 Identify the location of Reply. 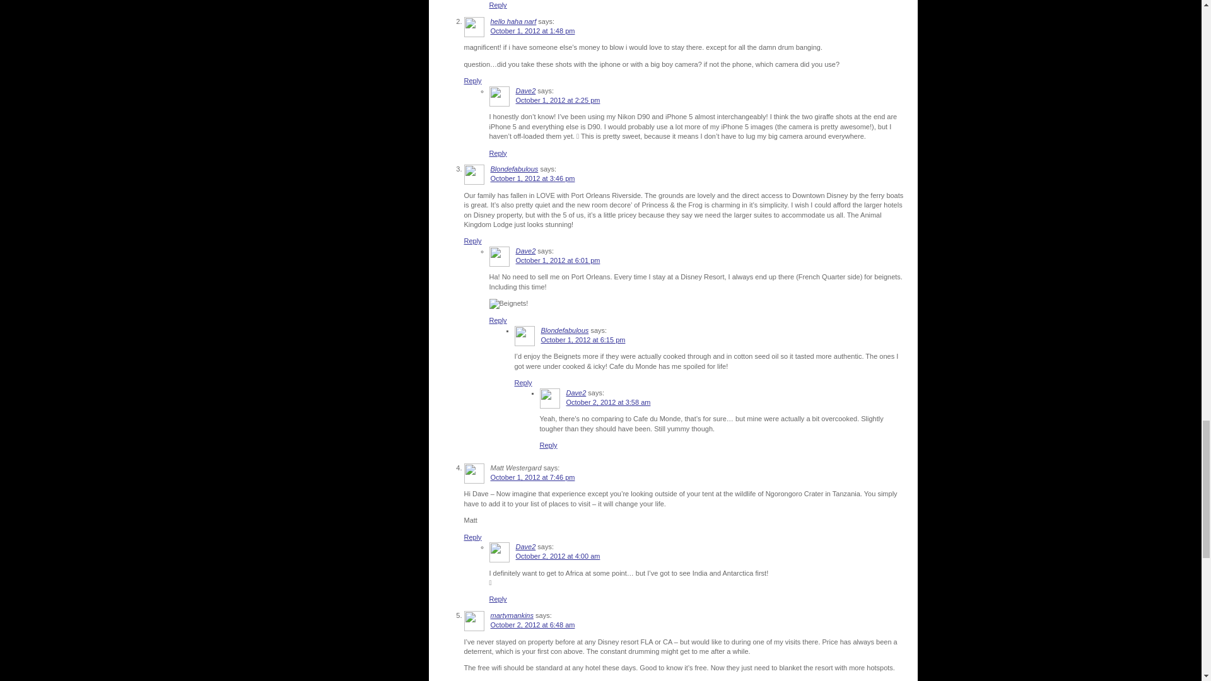
(498, 153).